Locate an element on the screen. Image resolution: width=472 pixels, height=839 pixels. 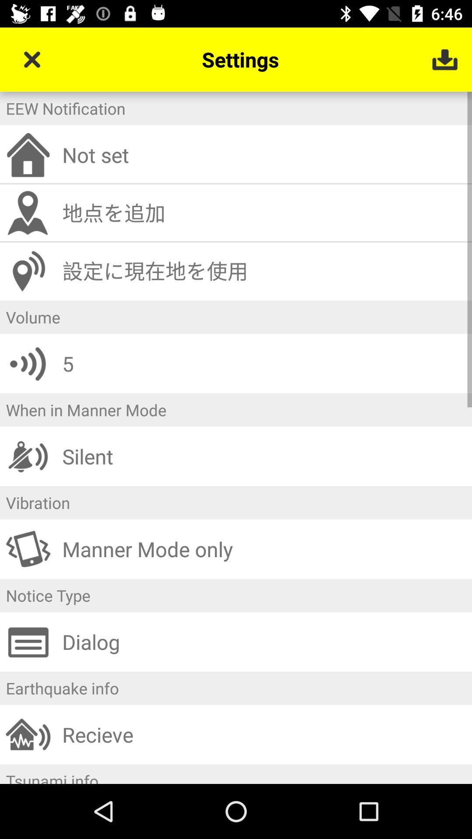
launch the dialog is located at coordinates (264, 641).